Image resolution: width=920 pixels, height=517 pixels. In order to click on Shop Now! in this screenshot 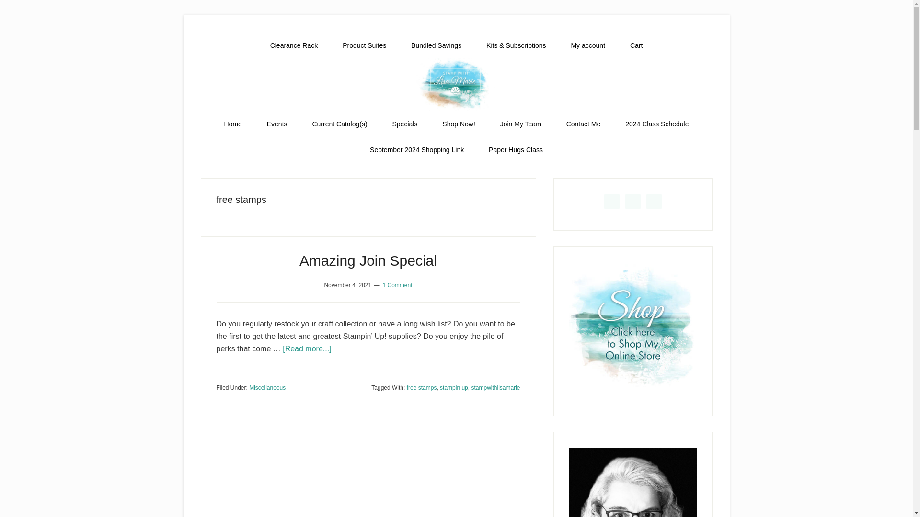, I will do `click(458, 124)`.